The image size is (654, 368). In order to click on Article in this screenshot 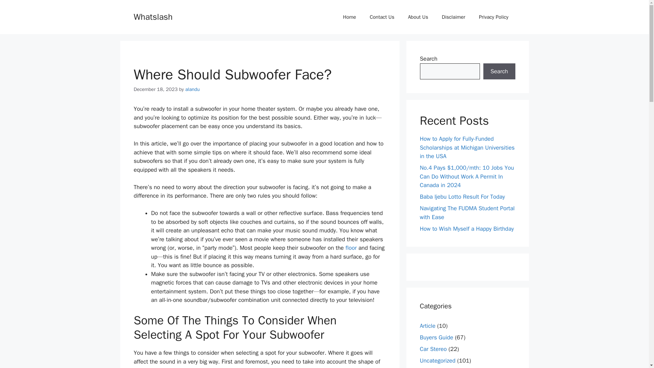, I will do `click(427, 326)`.